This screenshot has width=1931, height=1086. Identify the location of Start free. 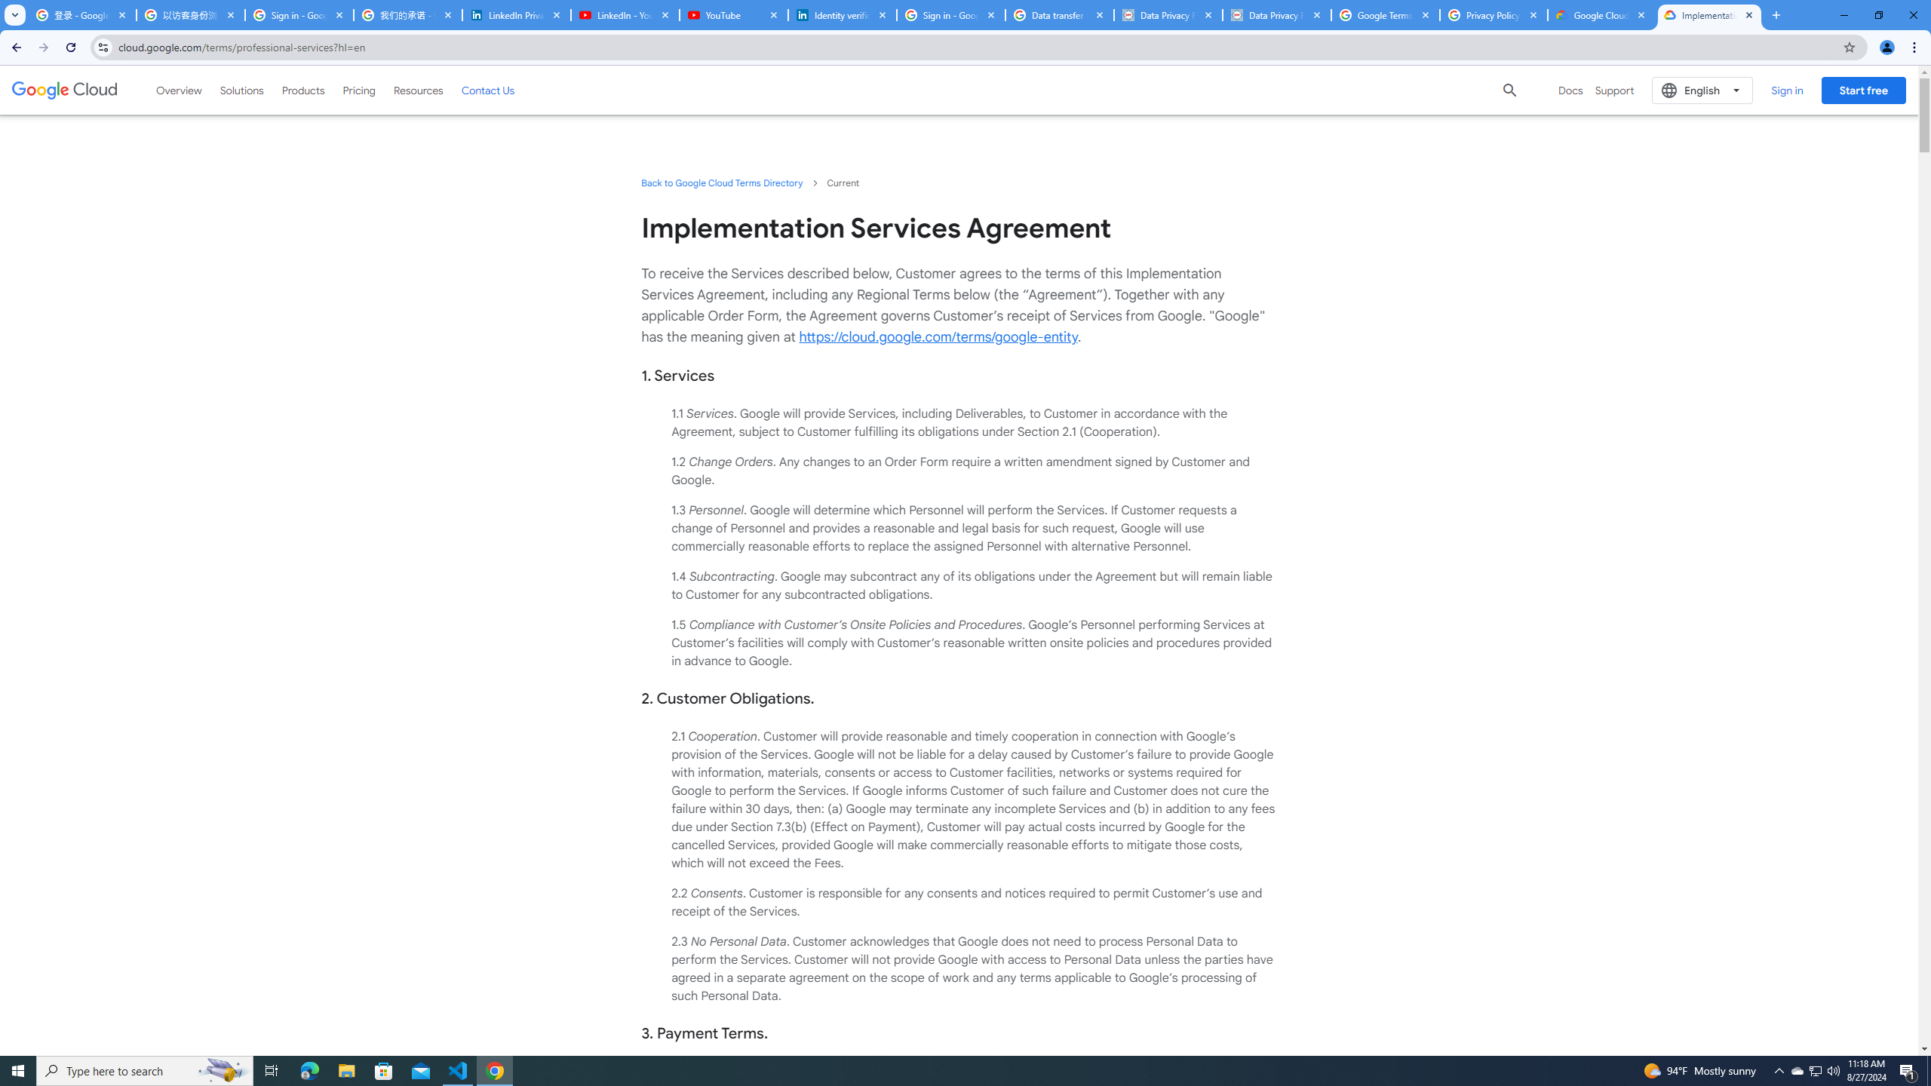
(1863, 90).